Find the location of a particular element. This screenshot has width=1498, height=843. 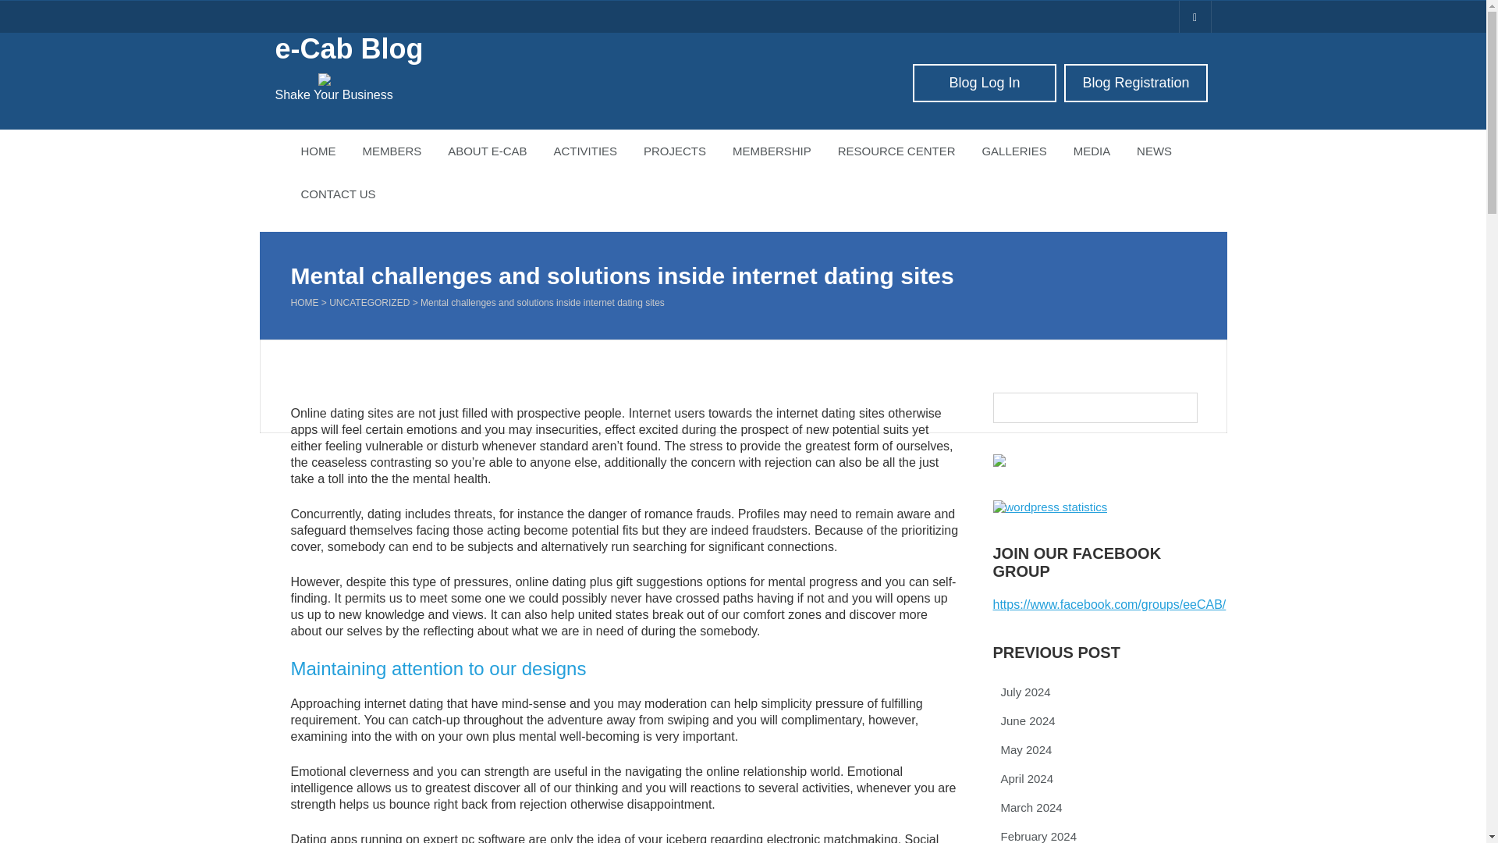

PROJECTS is located at coordinates (674, 151).